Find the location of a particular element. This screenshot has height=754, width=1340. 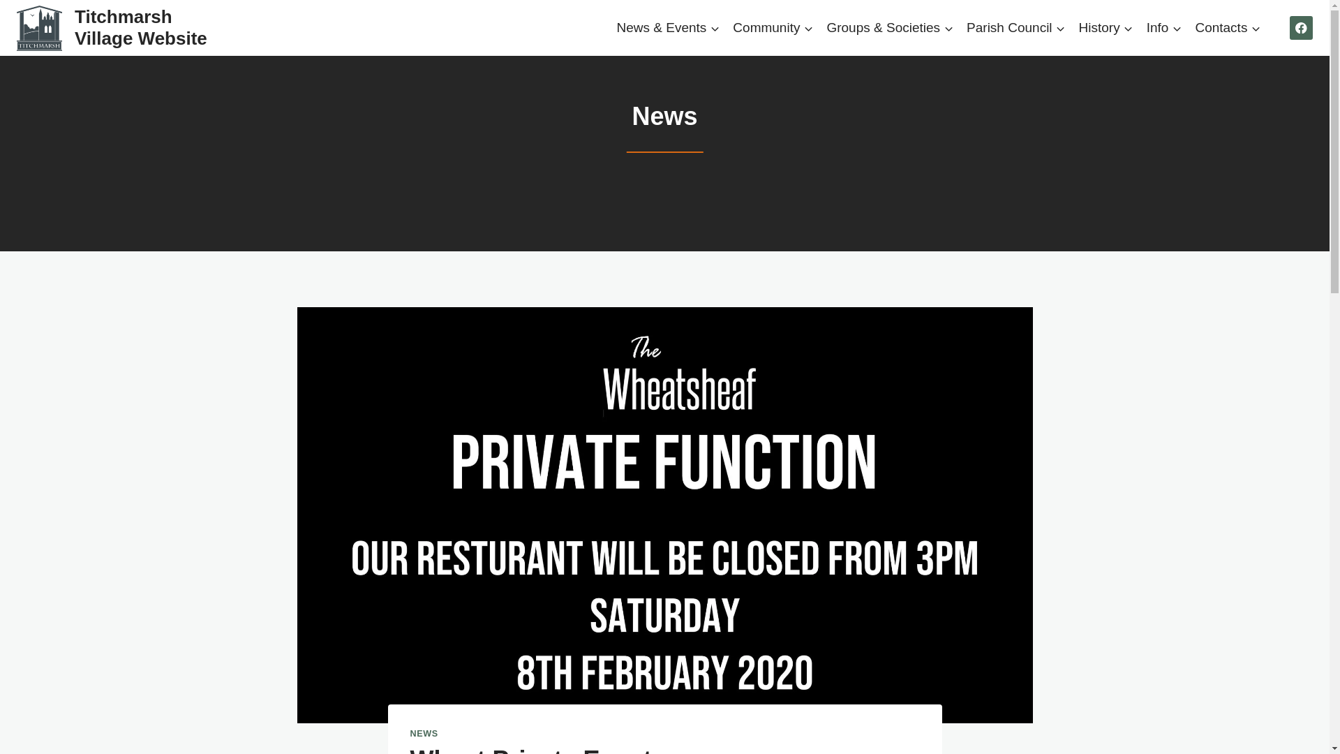

Parish Council is located at coordinates (1016, 27).